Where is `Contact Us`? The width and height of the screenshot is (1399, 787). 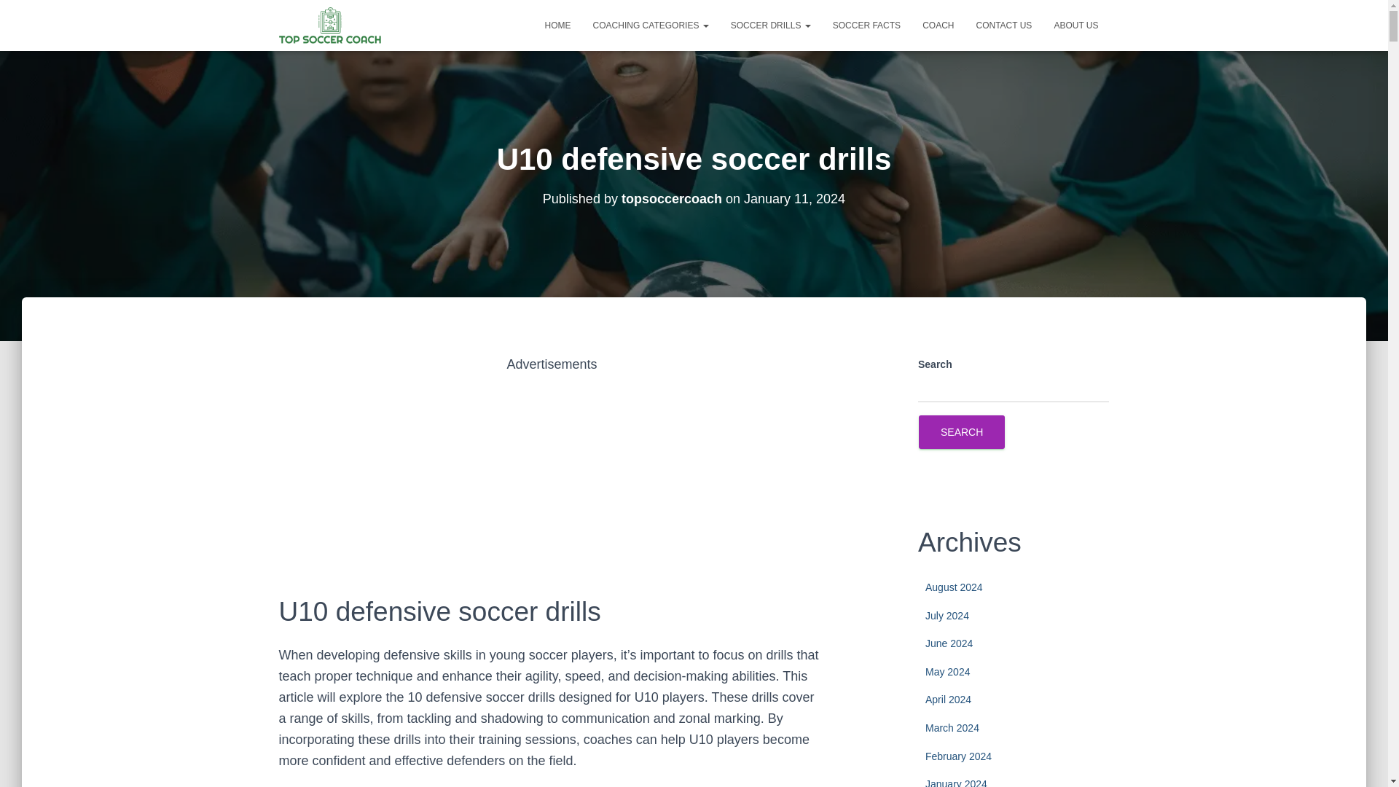
Contact Us is located at coordinates (1003, 25).